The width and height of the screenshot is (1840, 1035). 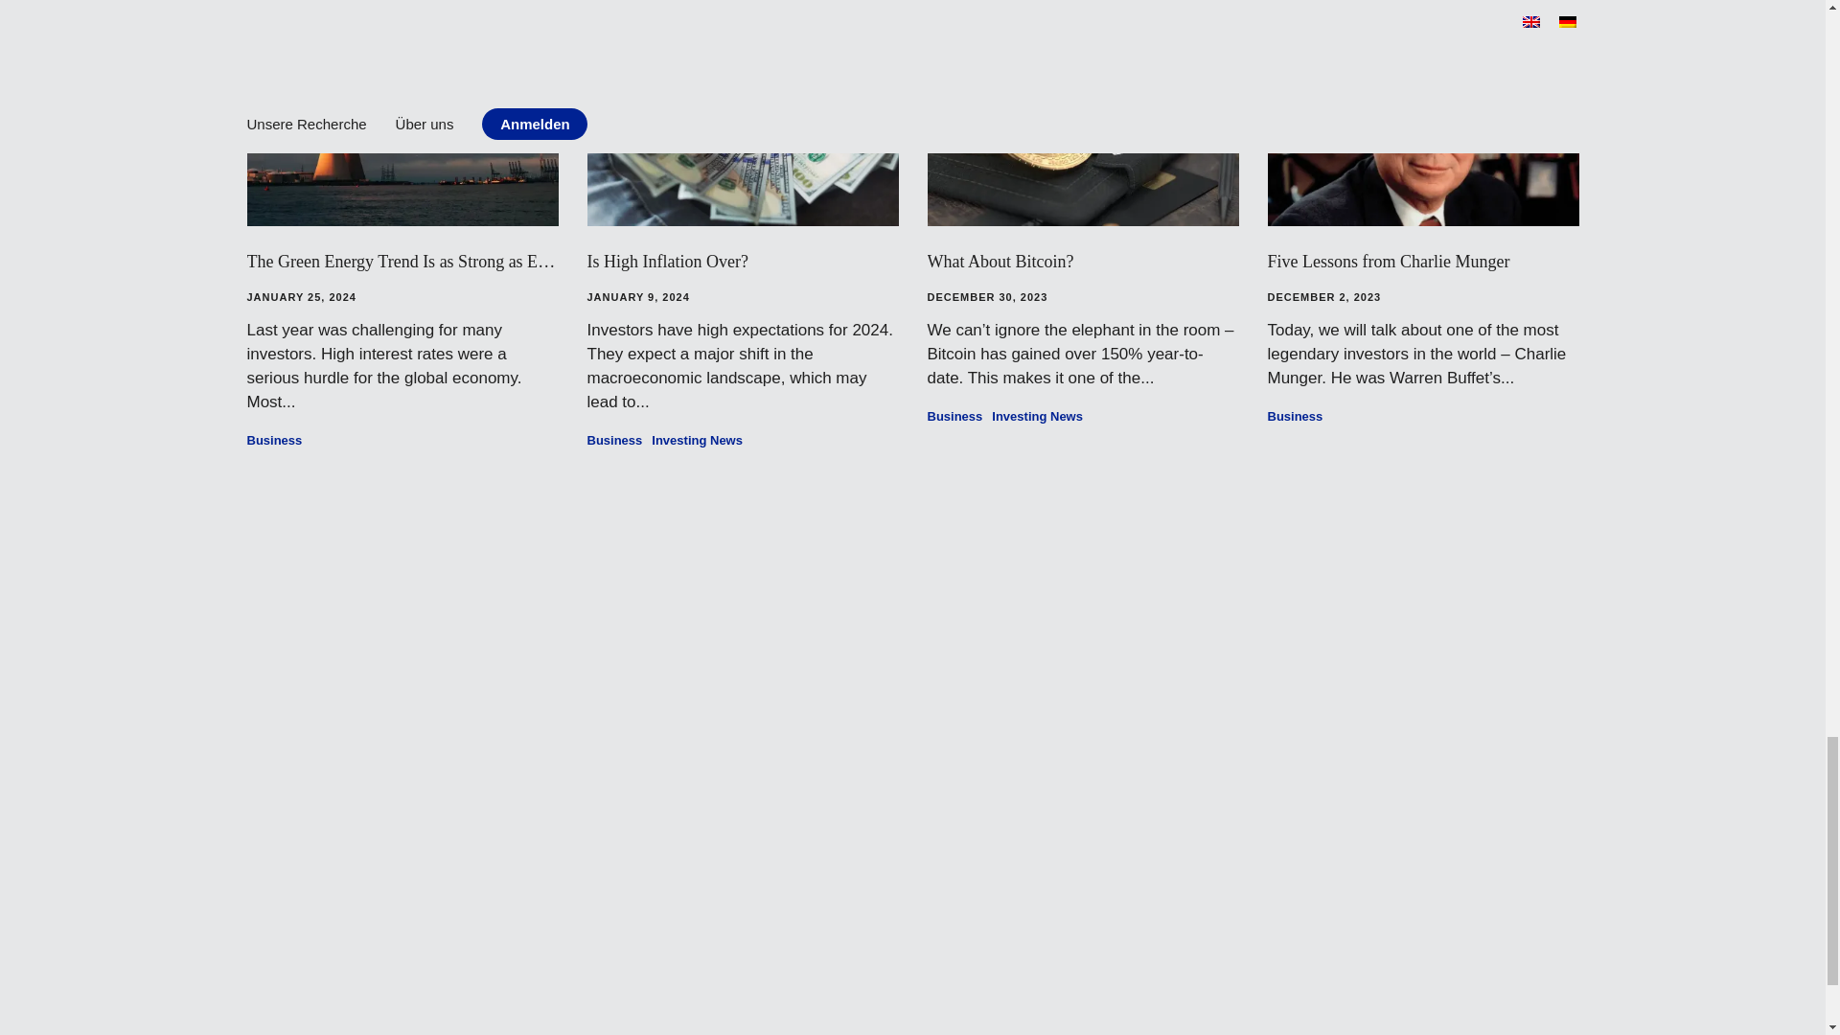 What do you see at coordinates (1037, 416) in the screenshot?
I see `Investing News` at bounding box center [1037, 416].